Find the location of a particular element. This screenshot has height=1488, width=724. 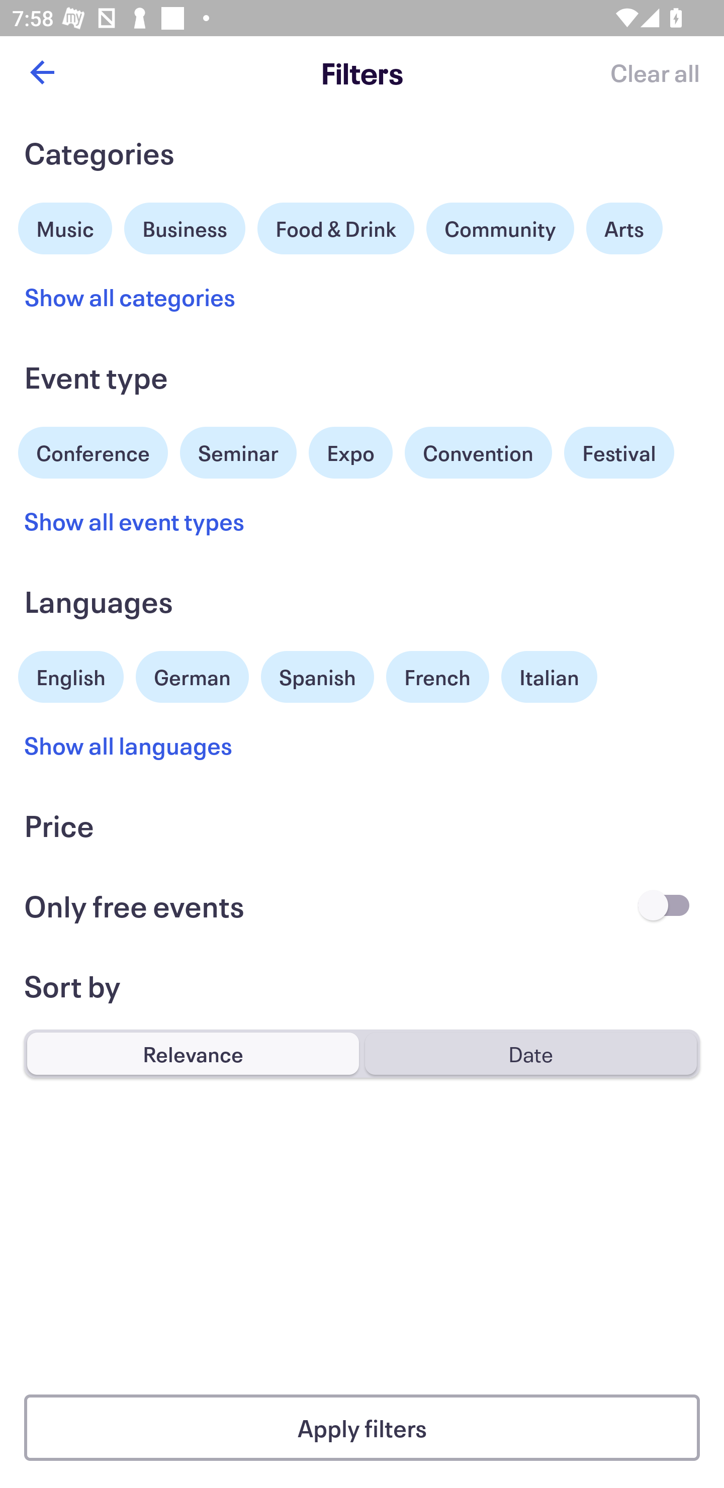

Italian is located at coordinates (549, 677).